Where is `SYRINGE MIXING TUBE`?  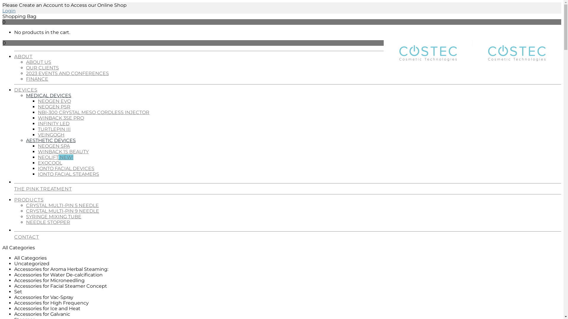
SYRINGE MIXING TUBE is located at coordinates (54, 217).